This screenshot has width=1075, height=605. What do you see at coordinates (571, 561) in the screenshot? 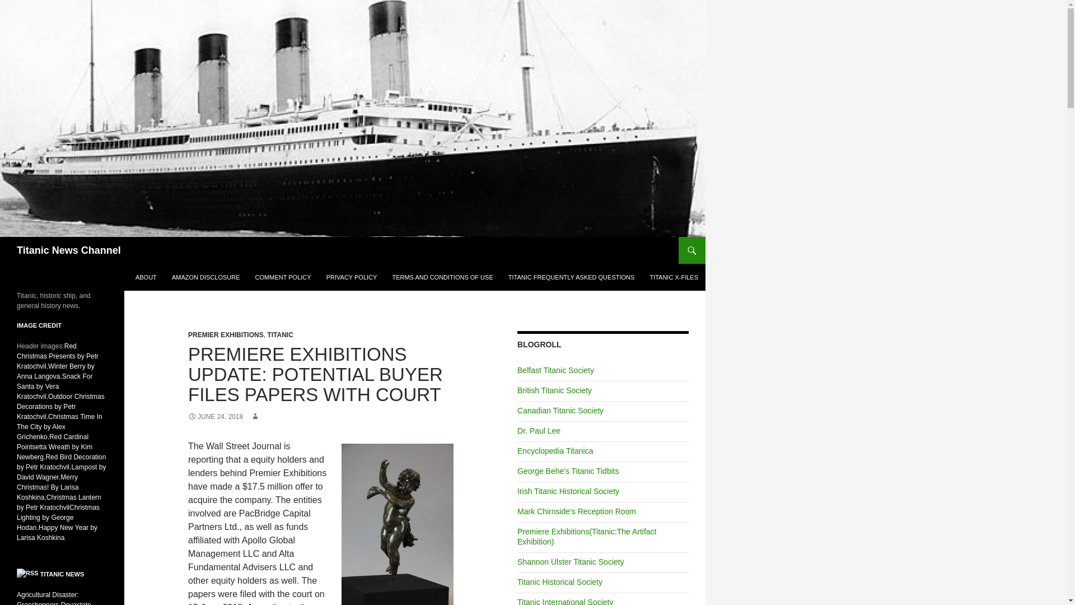
I see `Shannon Ulster Titanic Society` at bounding box center [571, 561].